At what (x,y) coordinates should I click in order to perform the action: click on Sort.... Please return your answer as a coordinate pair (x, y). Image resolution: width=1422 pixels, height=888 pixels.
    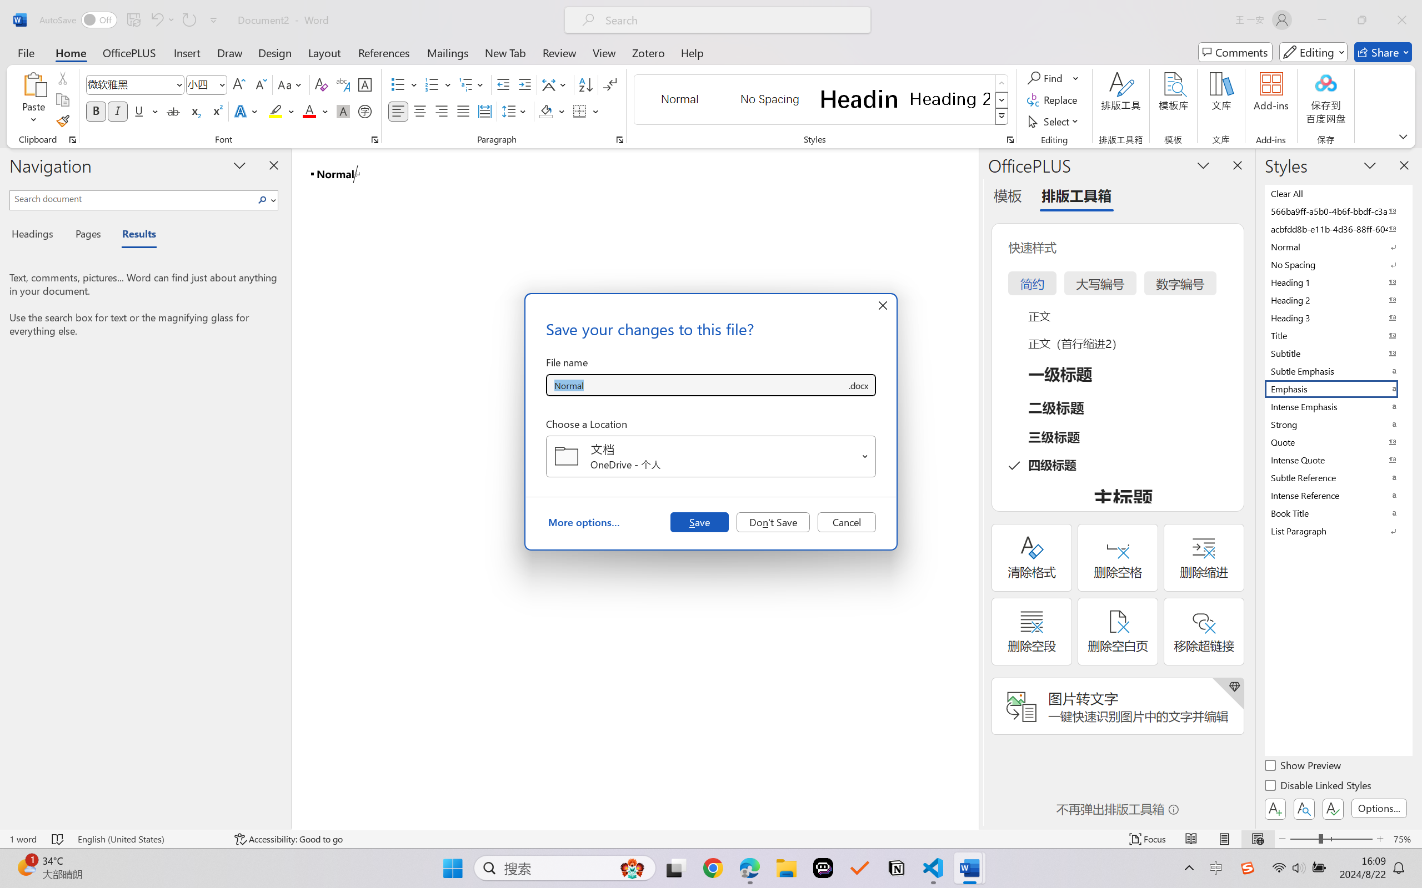
    Looking at the image, I should click on (585, 84).